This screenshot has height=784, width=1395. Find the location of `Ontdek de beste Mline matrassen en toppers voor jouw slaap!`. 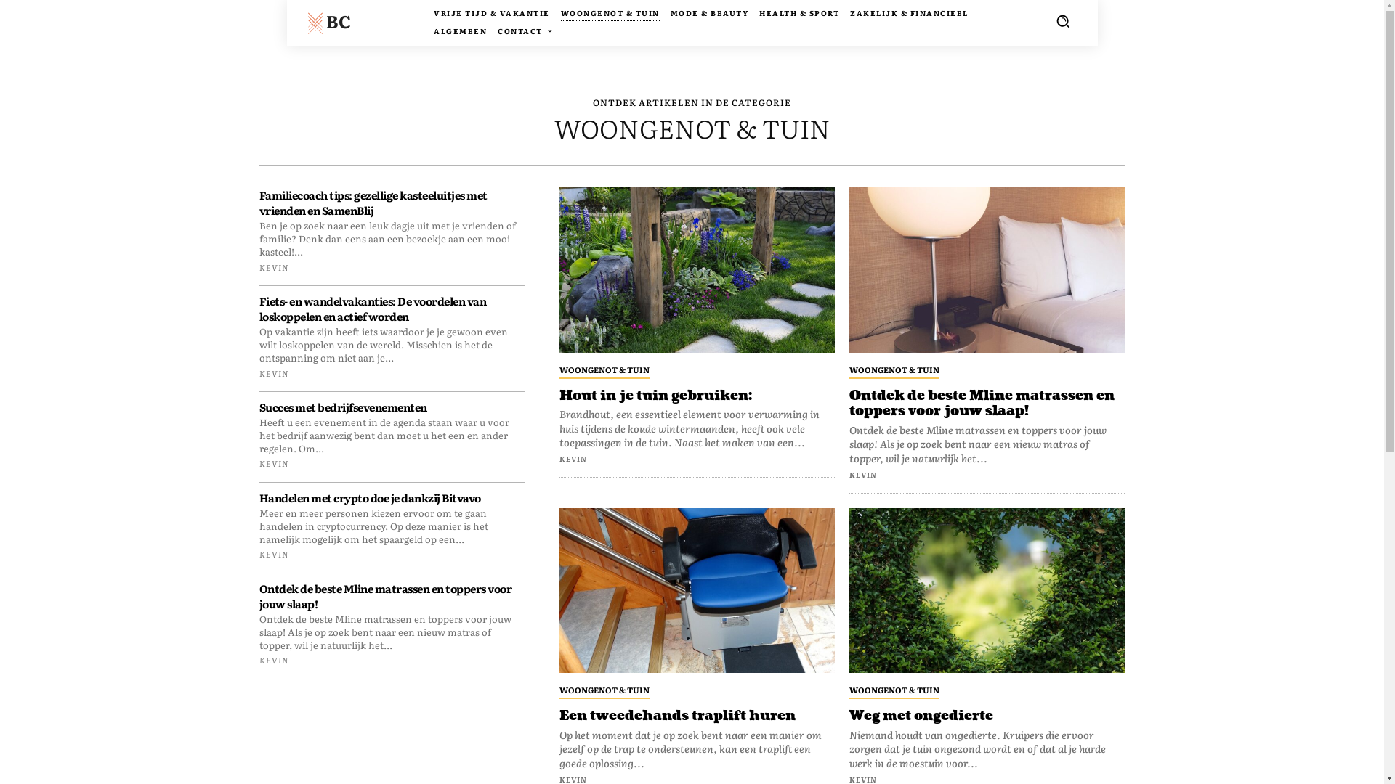

Ontdek de beste Mline matrassen en toppers voor jouw slaap! is located at coordinates (385, 596).